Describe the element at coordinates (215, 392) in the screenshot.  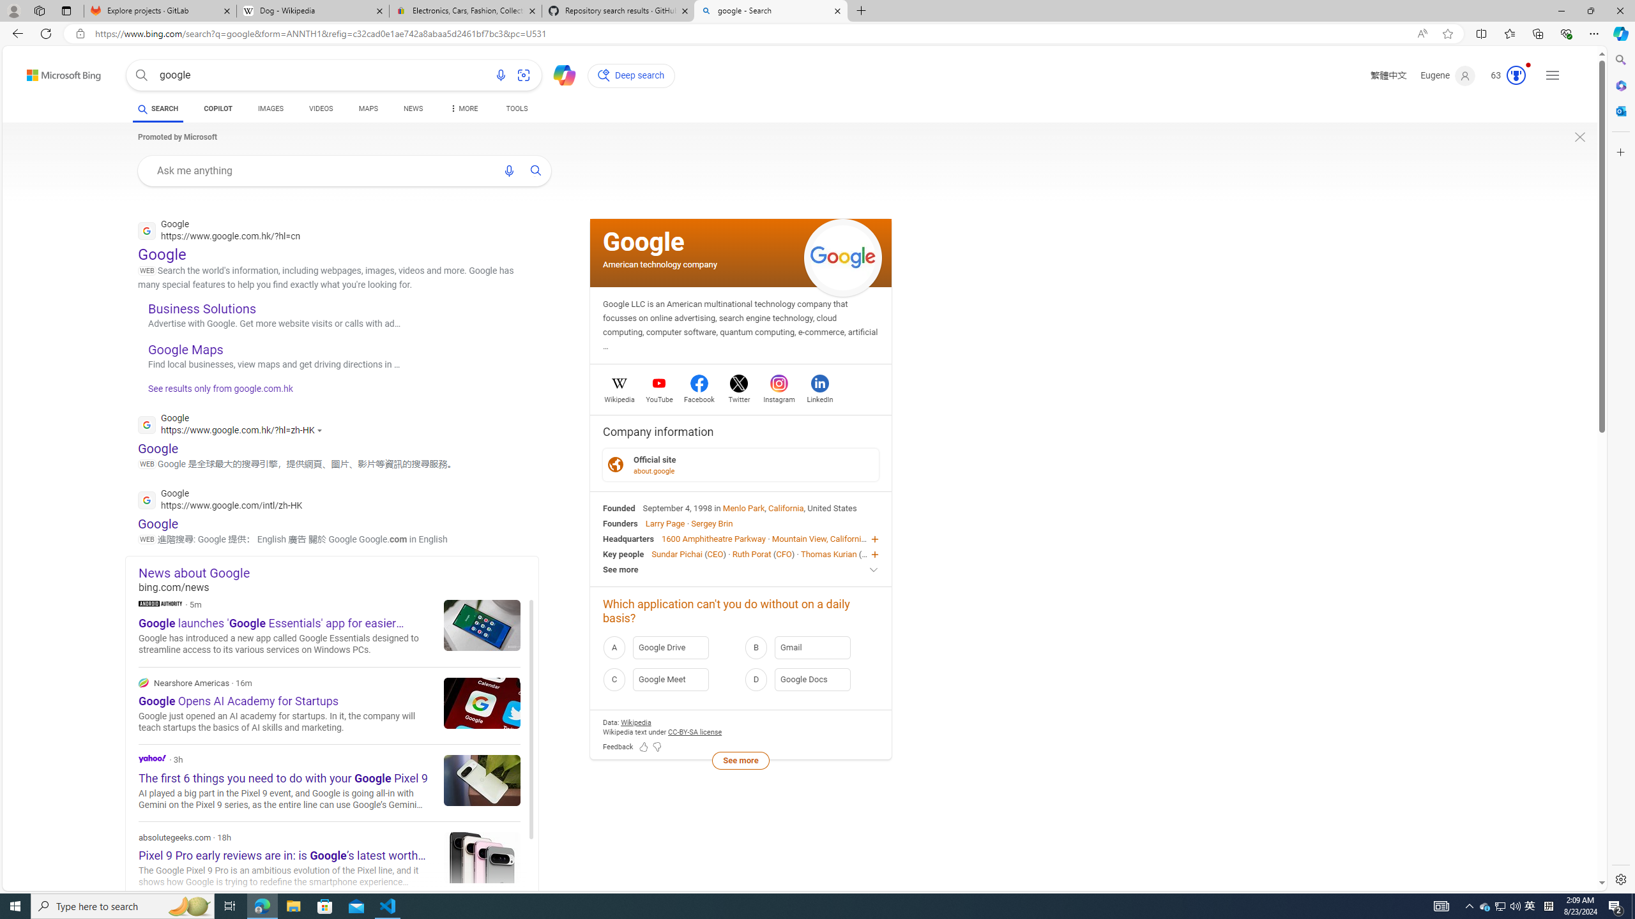
I see `See results only from google.com.hk` at that location.